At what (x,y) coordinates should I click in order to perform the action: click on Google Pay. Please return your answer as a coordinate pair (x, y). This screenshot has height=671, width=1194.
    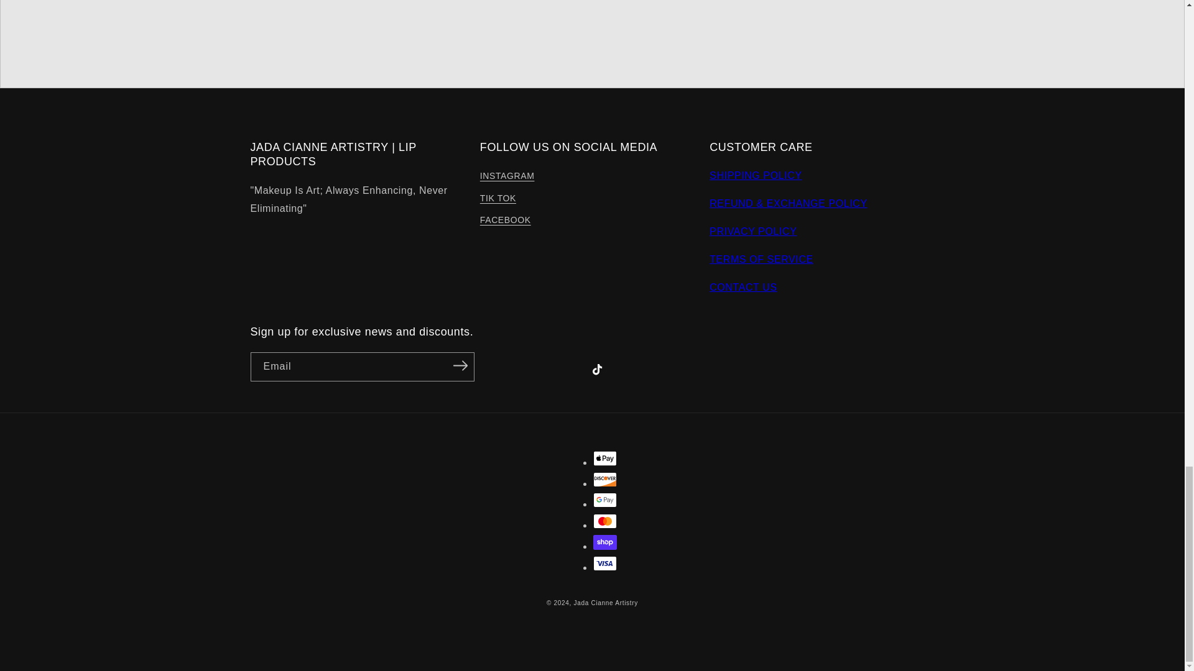
    Looking at the image, I should click on (605, 500).